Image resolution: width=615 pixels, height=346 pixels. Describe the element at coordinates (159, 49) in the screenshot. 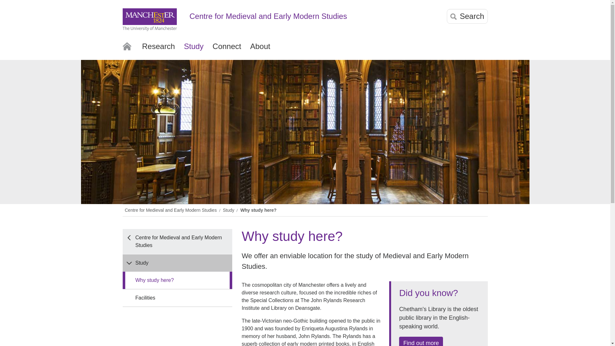

I see `Research` at that location.